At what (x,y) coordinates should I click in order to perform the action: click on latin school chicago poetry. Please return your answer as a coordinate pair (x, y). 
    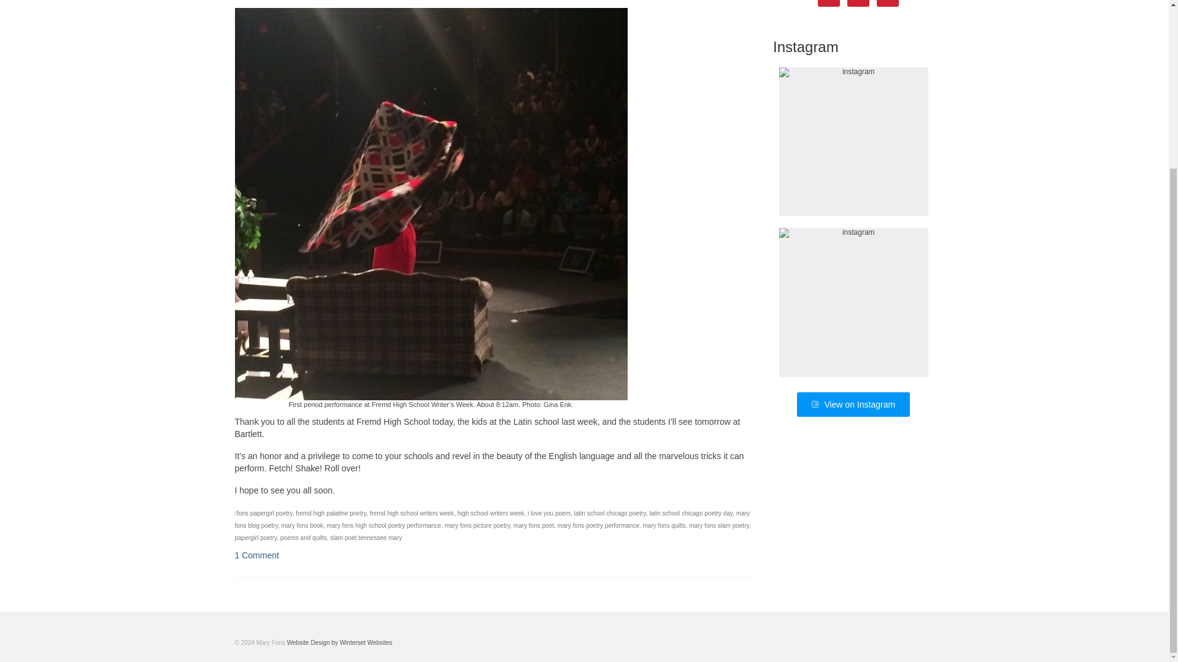
    Looking at the image, I should click on (610, 513).